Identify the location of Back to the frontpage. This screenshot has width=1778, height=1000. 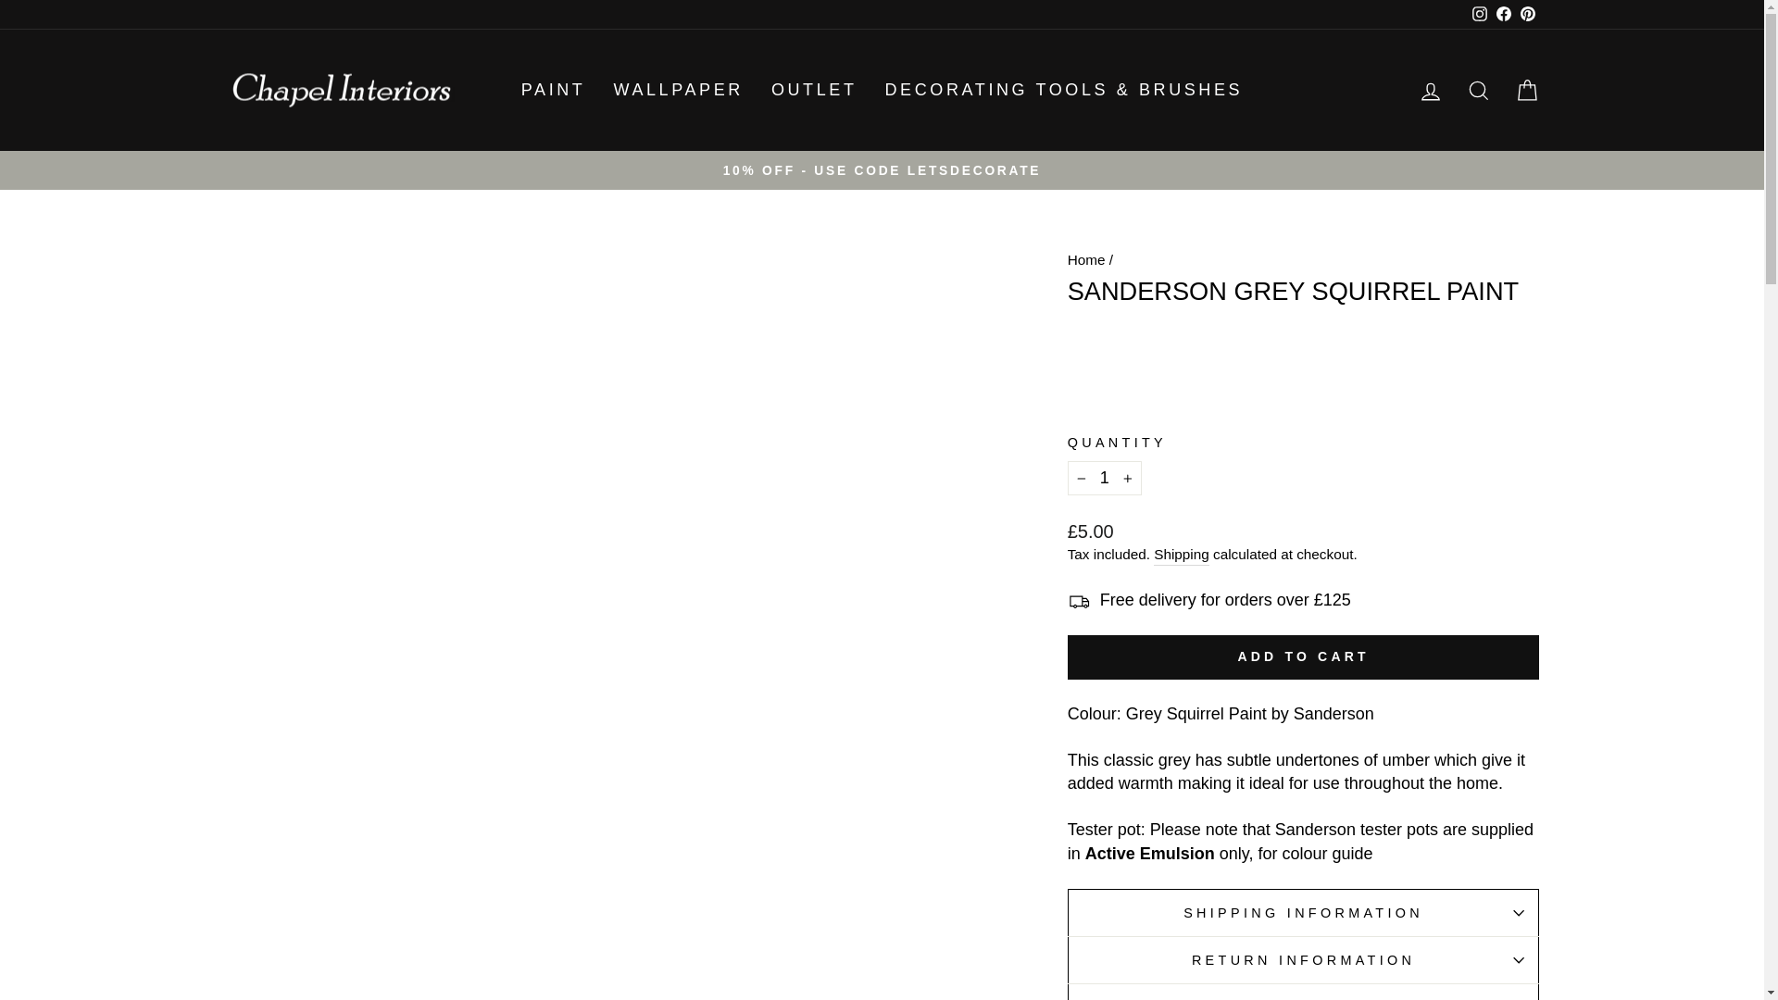
(1087, 259).